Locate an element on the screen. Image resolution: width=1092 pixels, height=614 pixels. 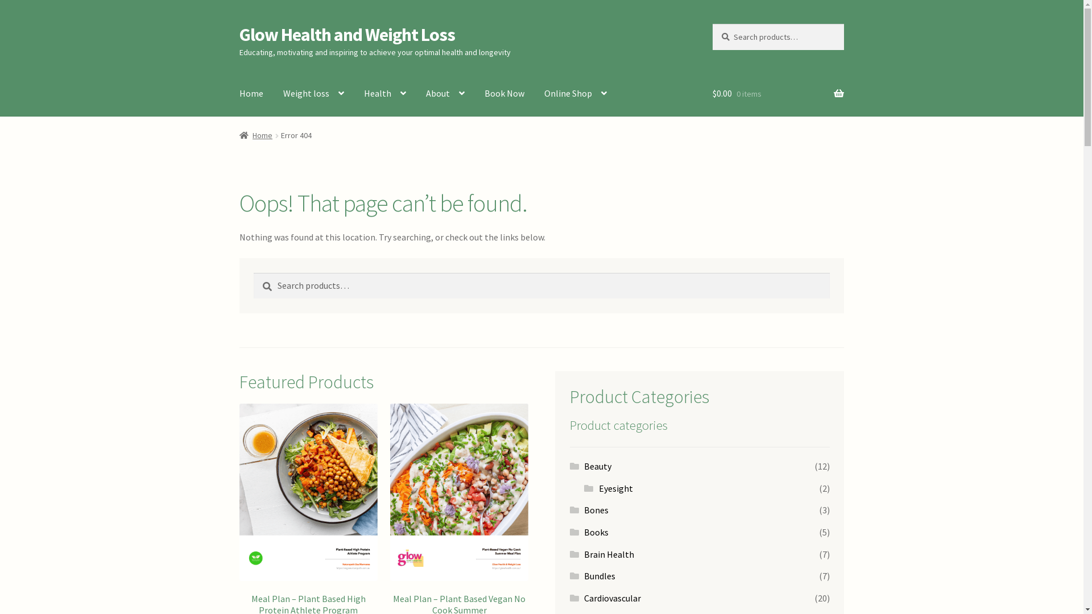
Search is located at coordinates (712, 24).